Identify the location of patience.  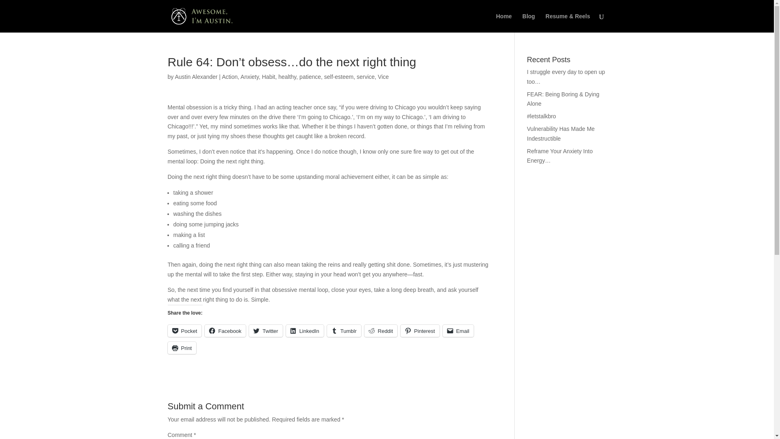
(310, 76).